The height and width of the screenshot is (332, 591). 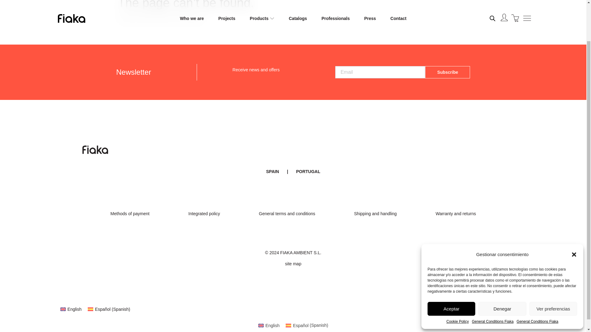 I want to click on Ver preferencias, so click(x=553, y=265).